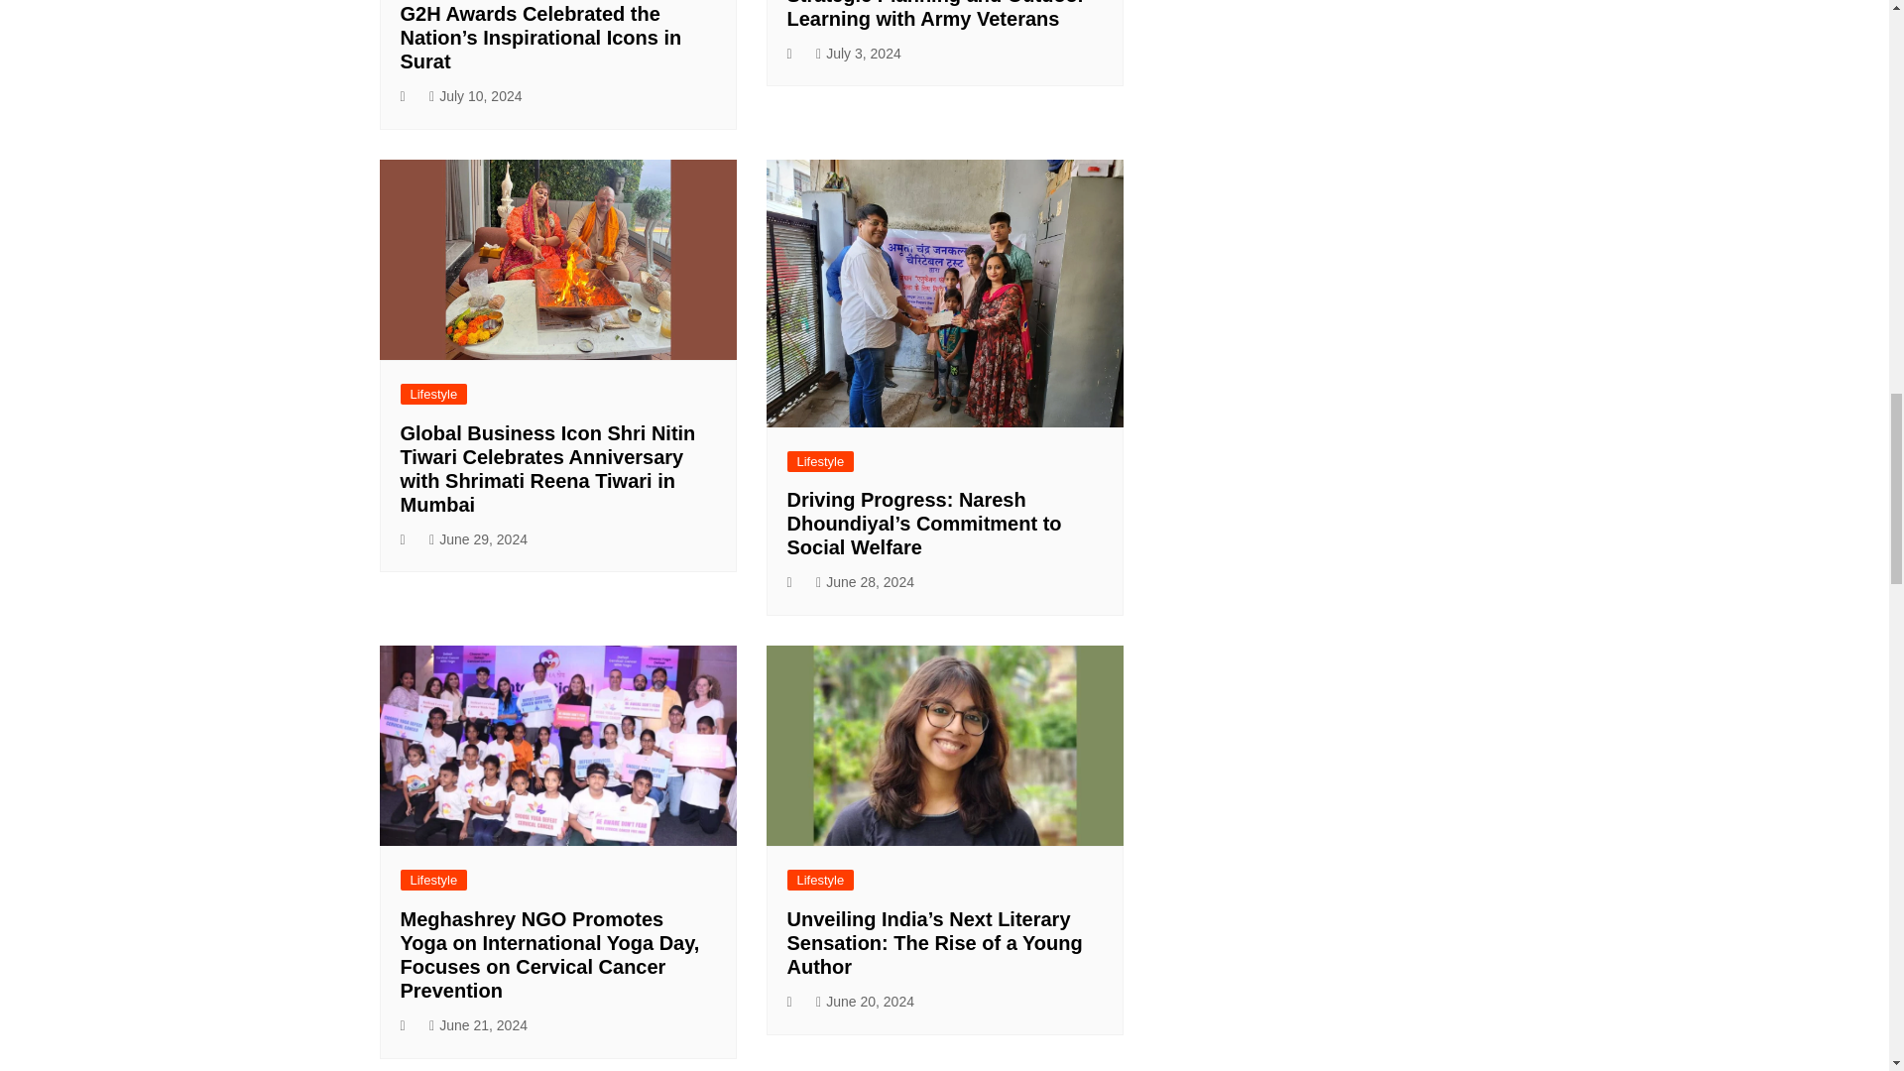 Image resolution: width=1904 pixels, height=1071 pixels. What do you see at coordinates (859, 54) in the screenshot?
I see `July 3, 2024` at bounding box center [859, 54].